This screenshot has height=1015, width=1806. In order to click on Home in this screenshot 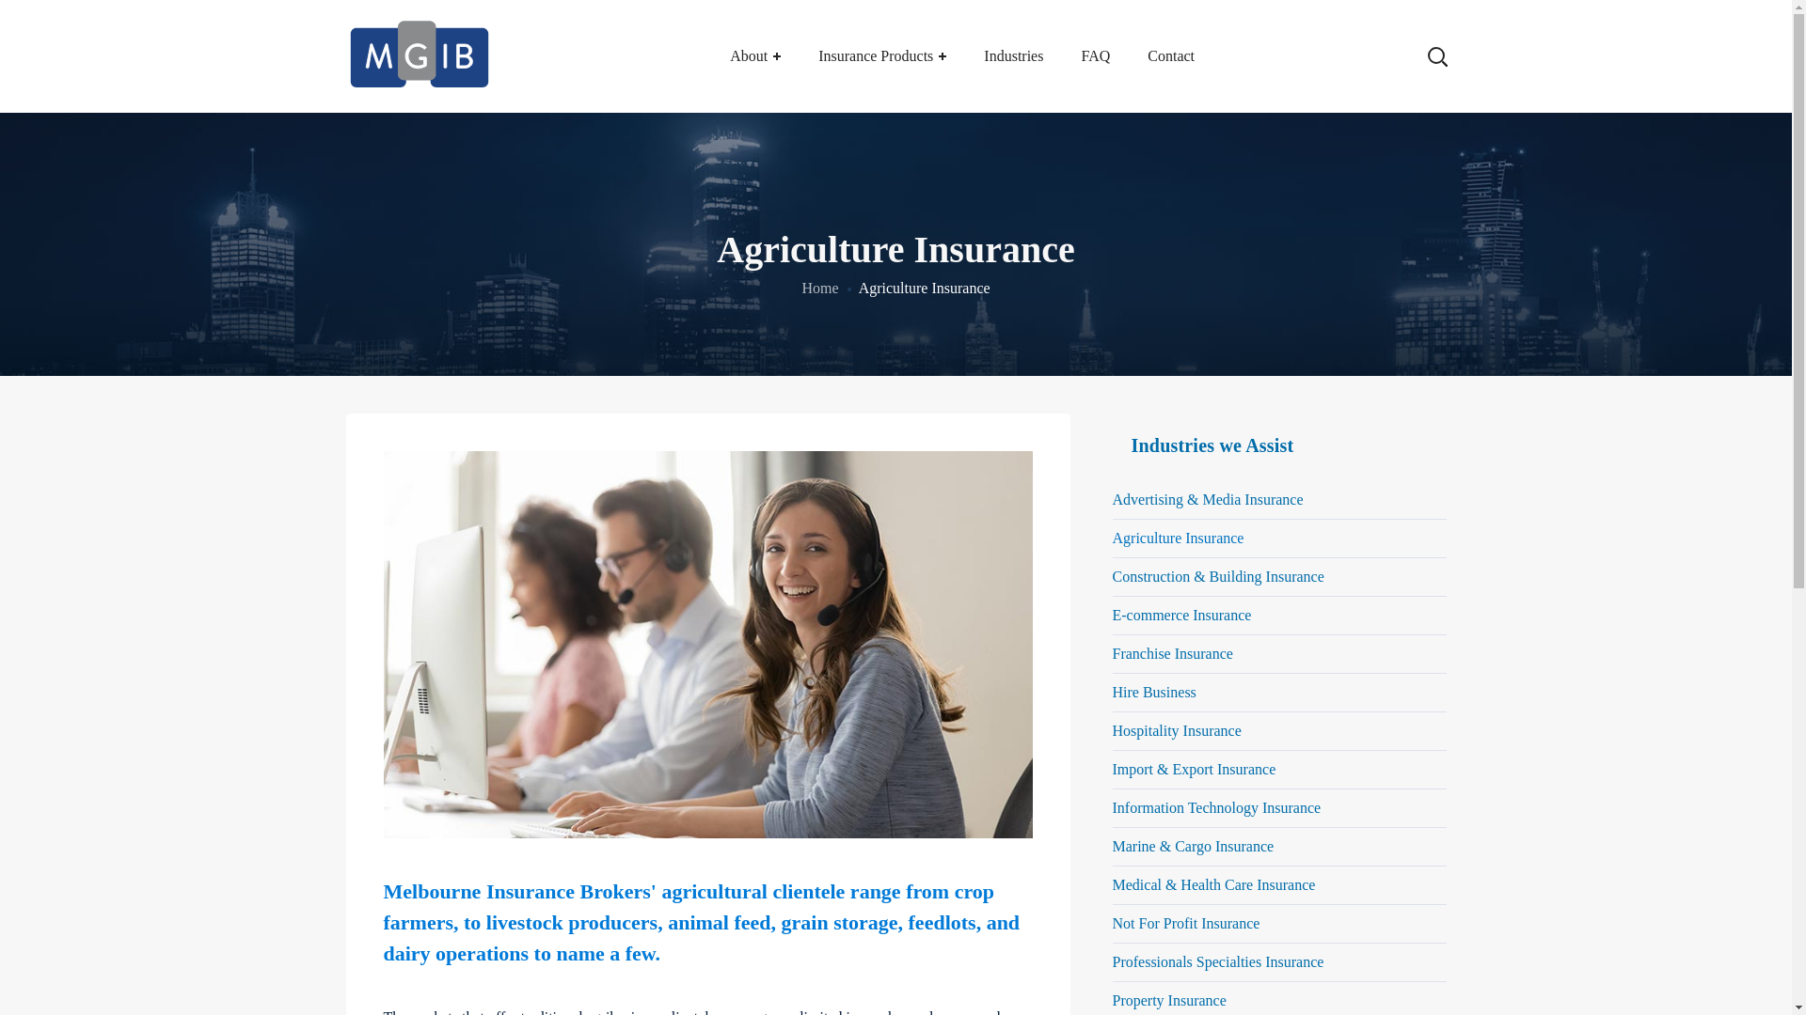, I will do `click(820, 288)`.